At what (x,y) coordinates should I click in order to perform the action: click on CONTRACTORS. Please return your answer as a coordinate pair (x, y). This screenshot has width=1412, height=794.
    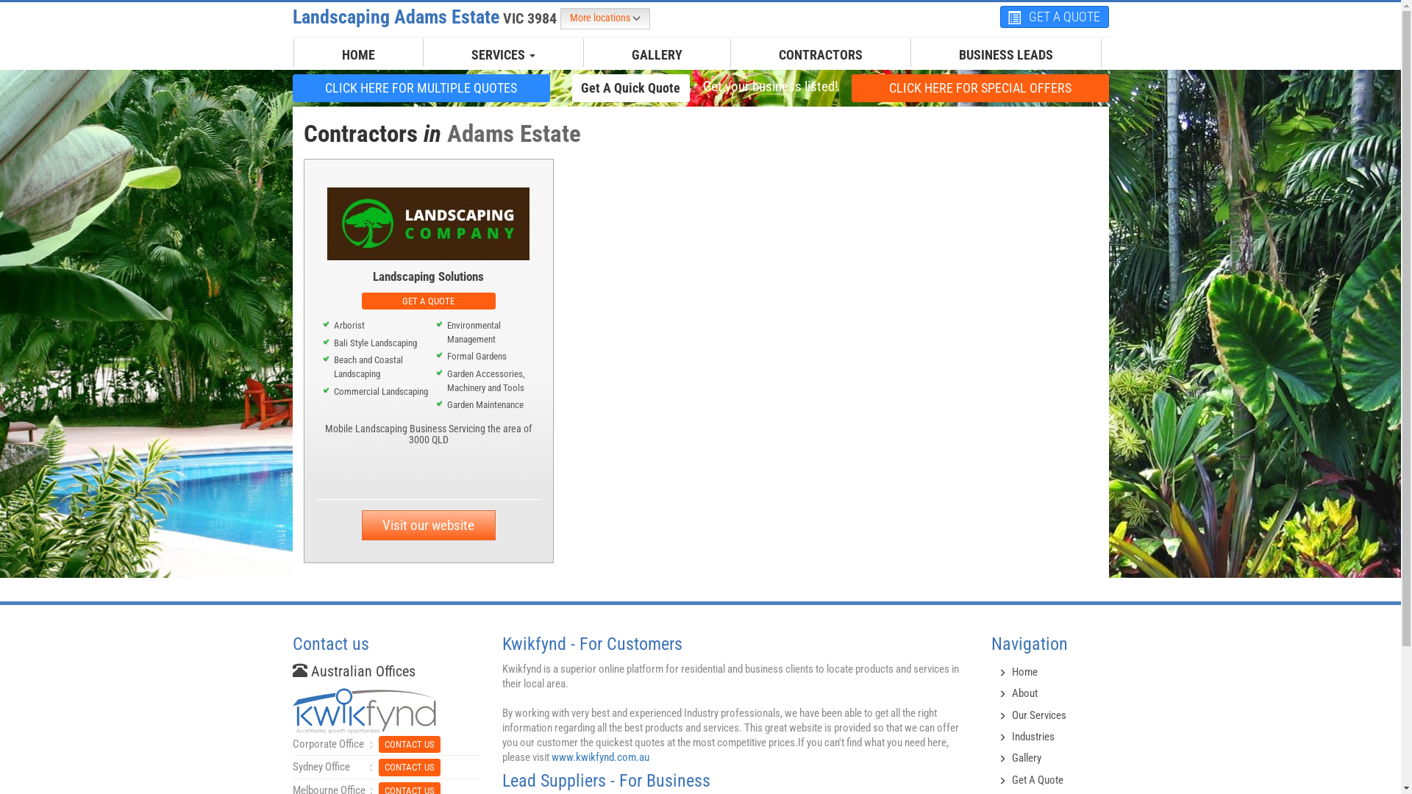
    Looking at the image, I should click on (821, 55).